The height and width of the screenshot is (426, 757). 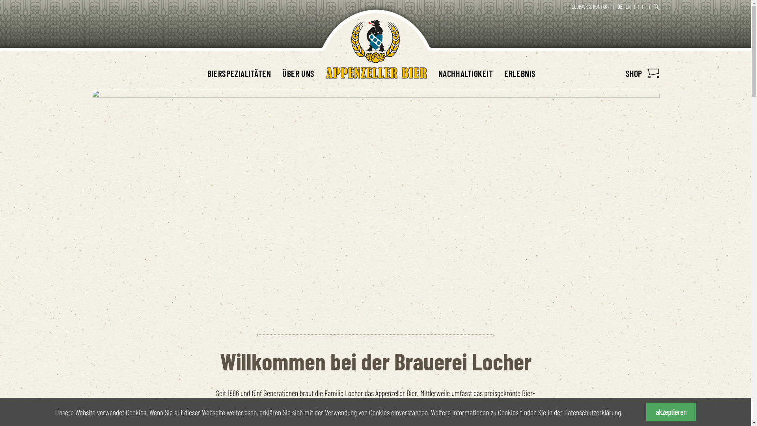 I want to click on NACHHALTIGKEIT, so click(x=466, y=73).